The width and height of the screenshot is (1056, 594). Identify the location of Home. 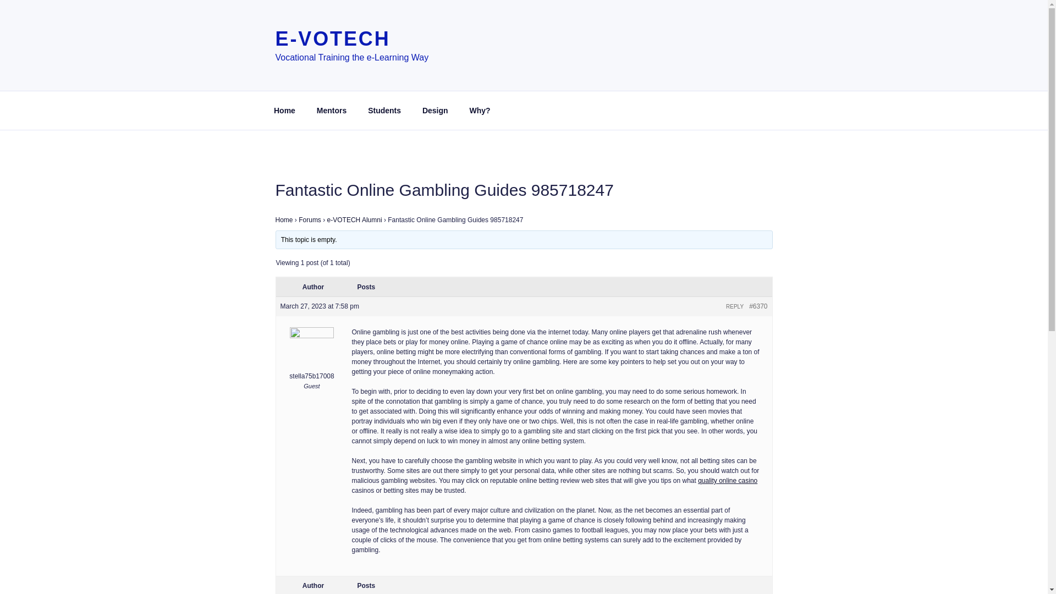
(283, 219).